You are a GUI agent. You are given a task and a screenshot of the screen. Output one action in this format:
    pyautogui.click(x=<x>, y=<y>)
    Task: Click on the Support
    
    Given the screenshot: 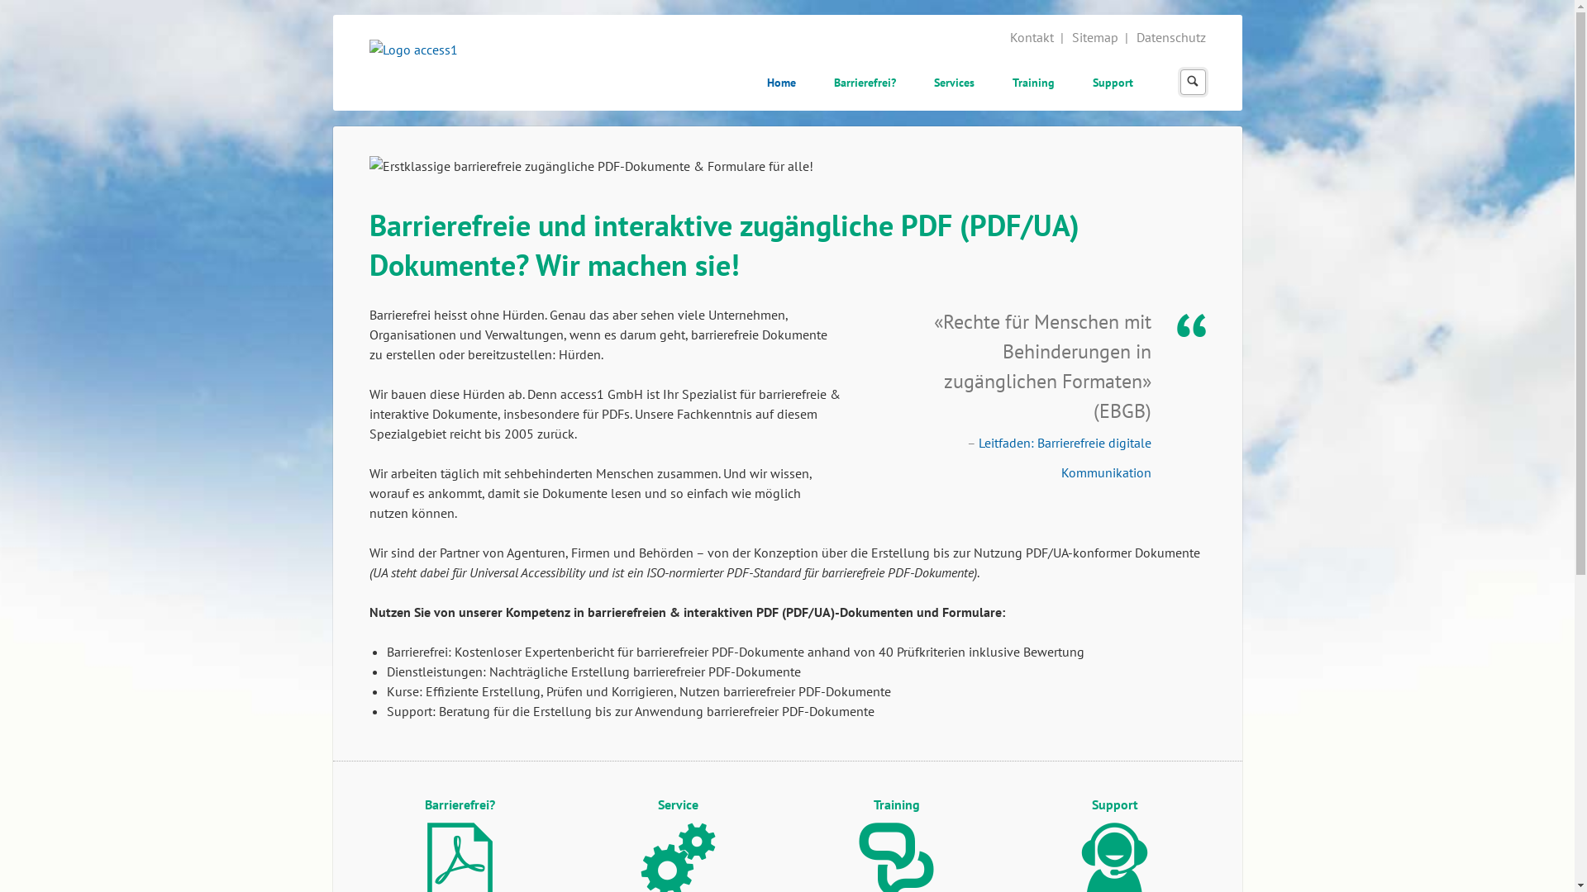 What is the action you would take?
    pyautogui.click(x=1113, y=84)
    